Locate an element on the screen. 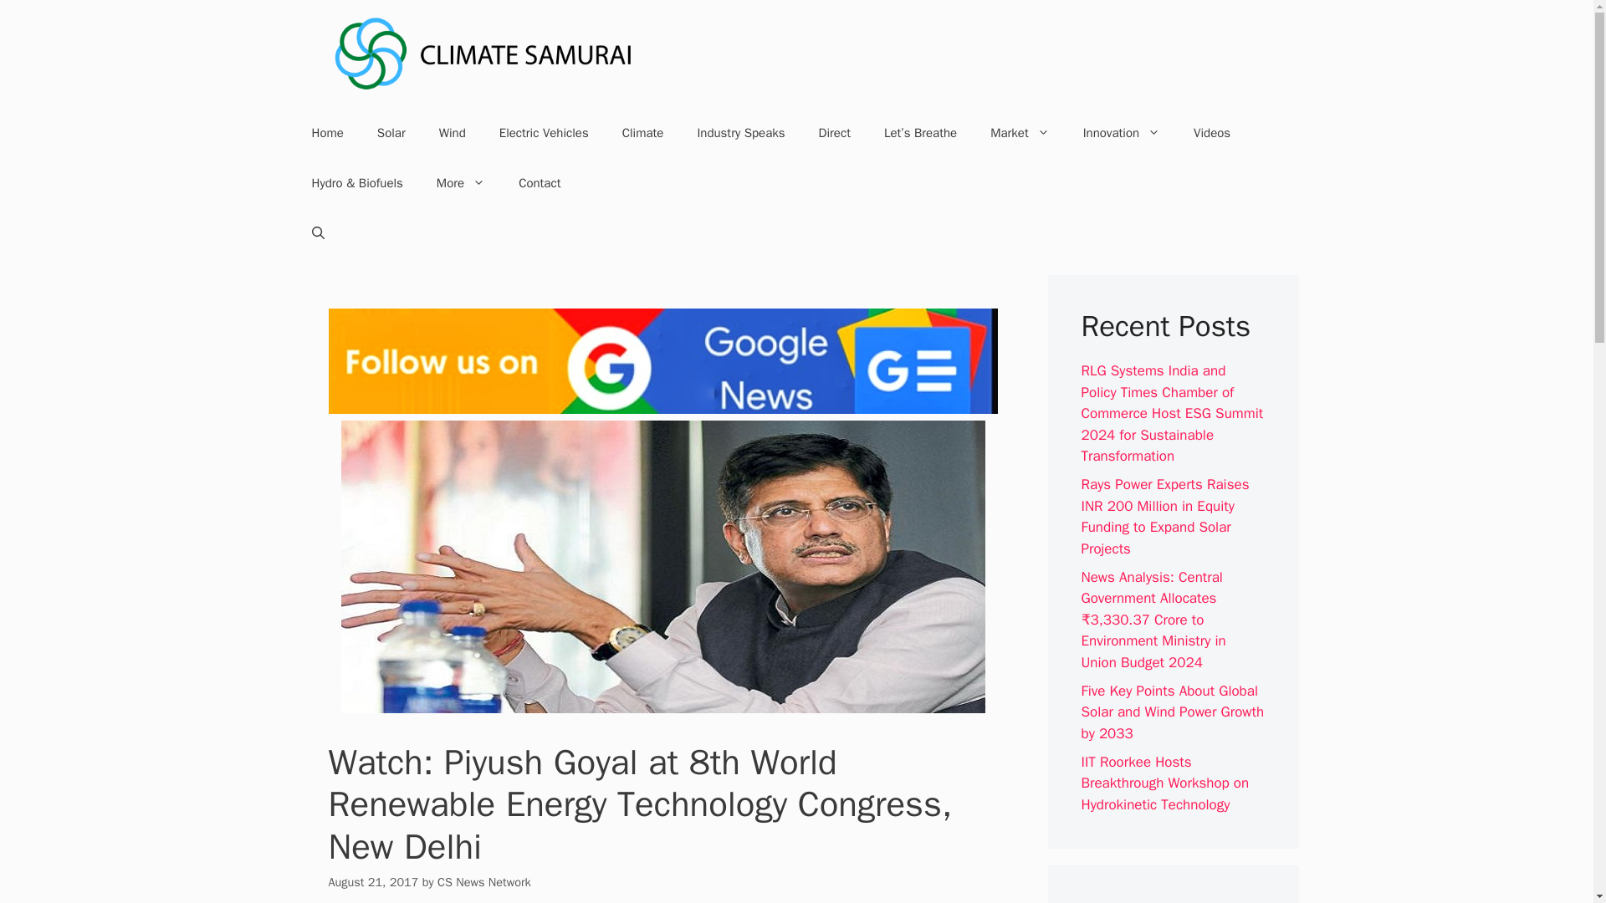 Image resolution: width=1606 pixels, height=903 pixels. Industry Speaks is located at coordinates (740, 132).